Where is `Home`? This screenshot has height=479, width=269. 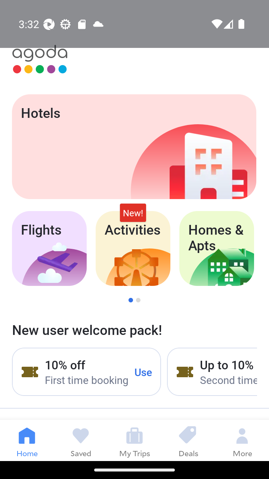 Home is located at coordinates (27, 440).